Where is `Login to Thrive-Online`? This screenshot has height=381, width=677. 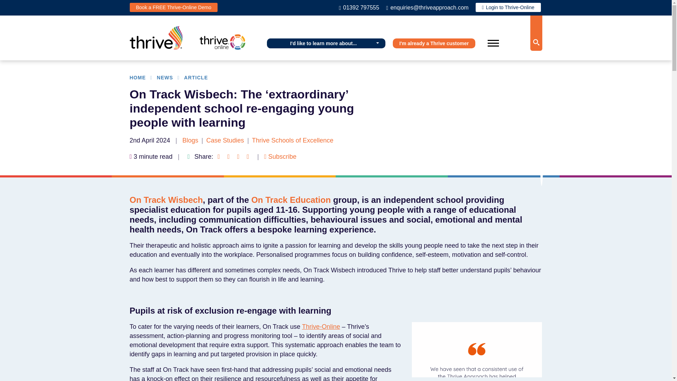 Login to Thrive-Online is located at coordinates (508, 7).